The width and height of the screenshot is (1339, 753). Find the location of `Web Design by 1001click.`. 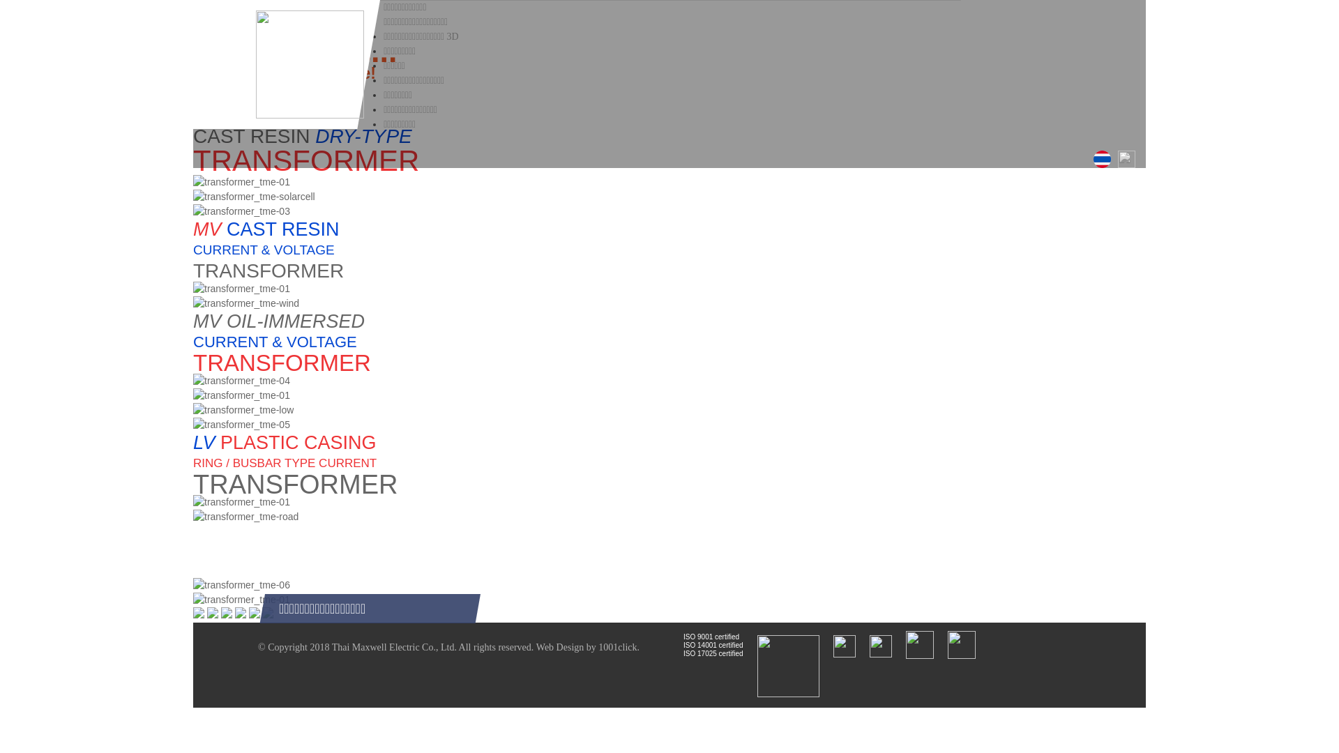

Web Design by 1001click. is located at coordinates (588, 647).